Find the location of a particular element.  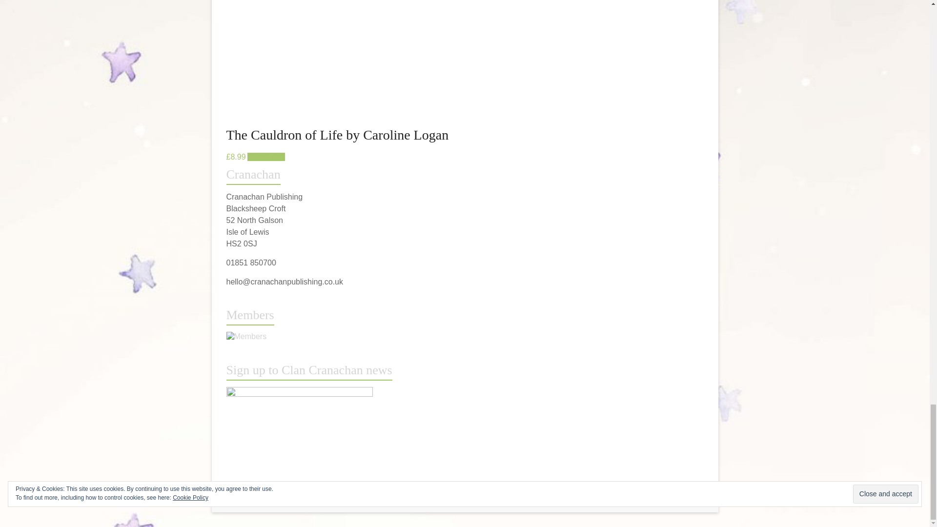

Cranachan Publishing is located at coordinates (328, 499).